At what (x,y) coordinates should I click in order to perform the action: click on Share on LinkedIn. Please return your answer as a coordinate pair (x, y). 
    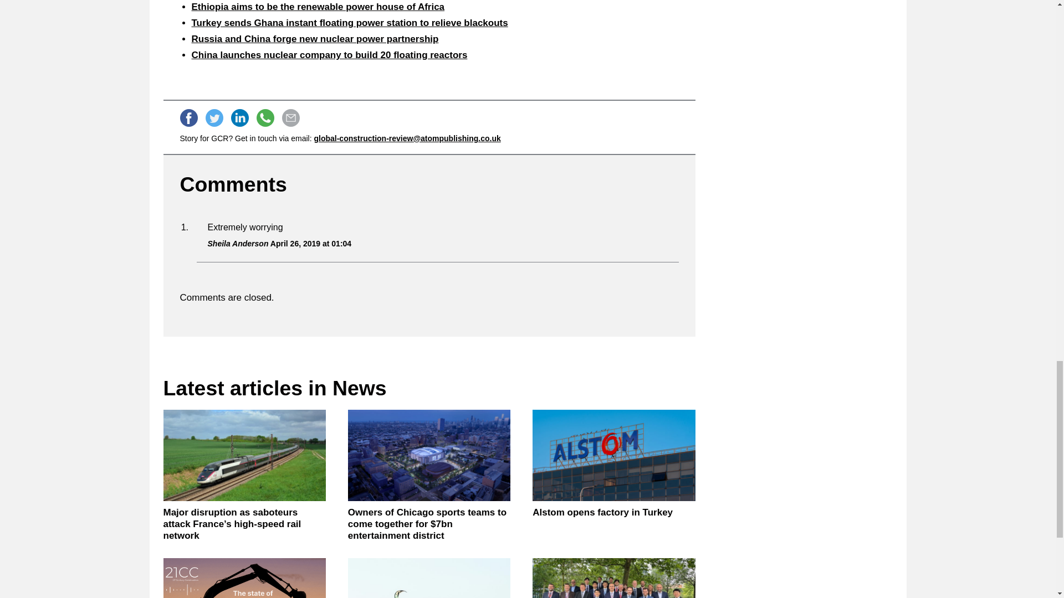
    Looking at the image, I should click on (239, 117).